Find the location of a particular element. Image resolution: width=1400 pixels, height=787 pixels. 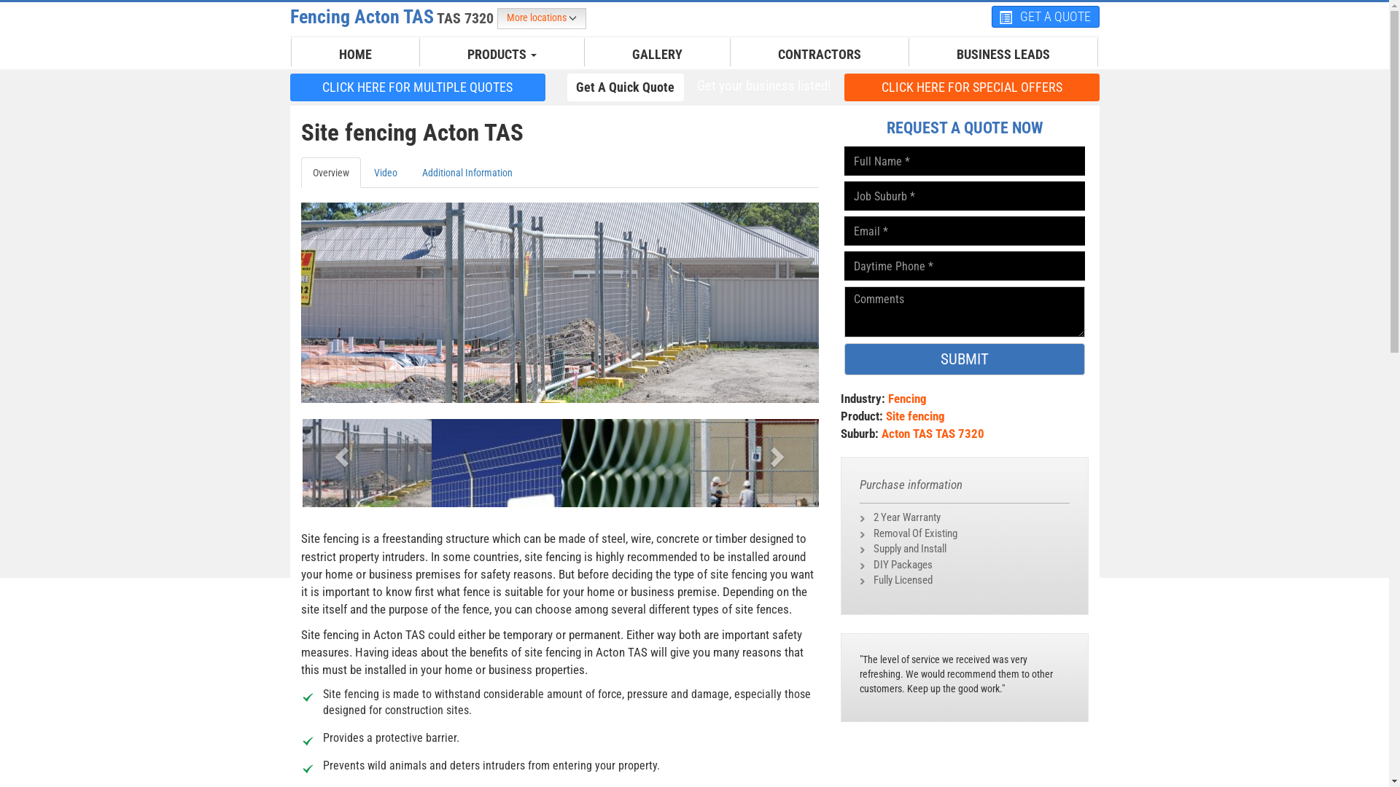

CLICK HERE FOR SPECIAL OFFERS is located at coordinates (972, 87).